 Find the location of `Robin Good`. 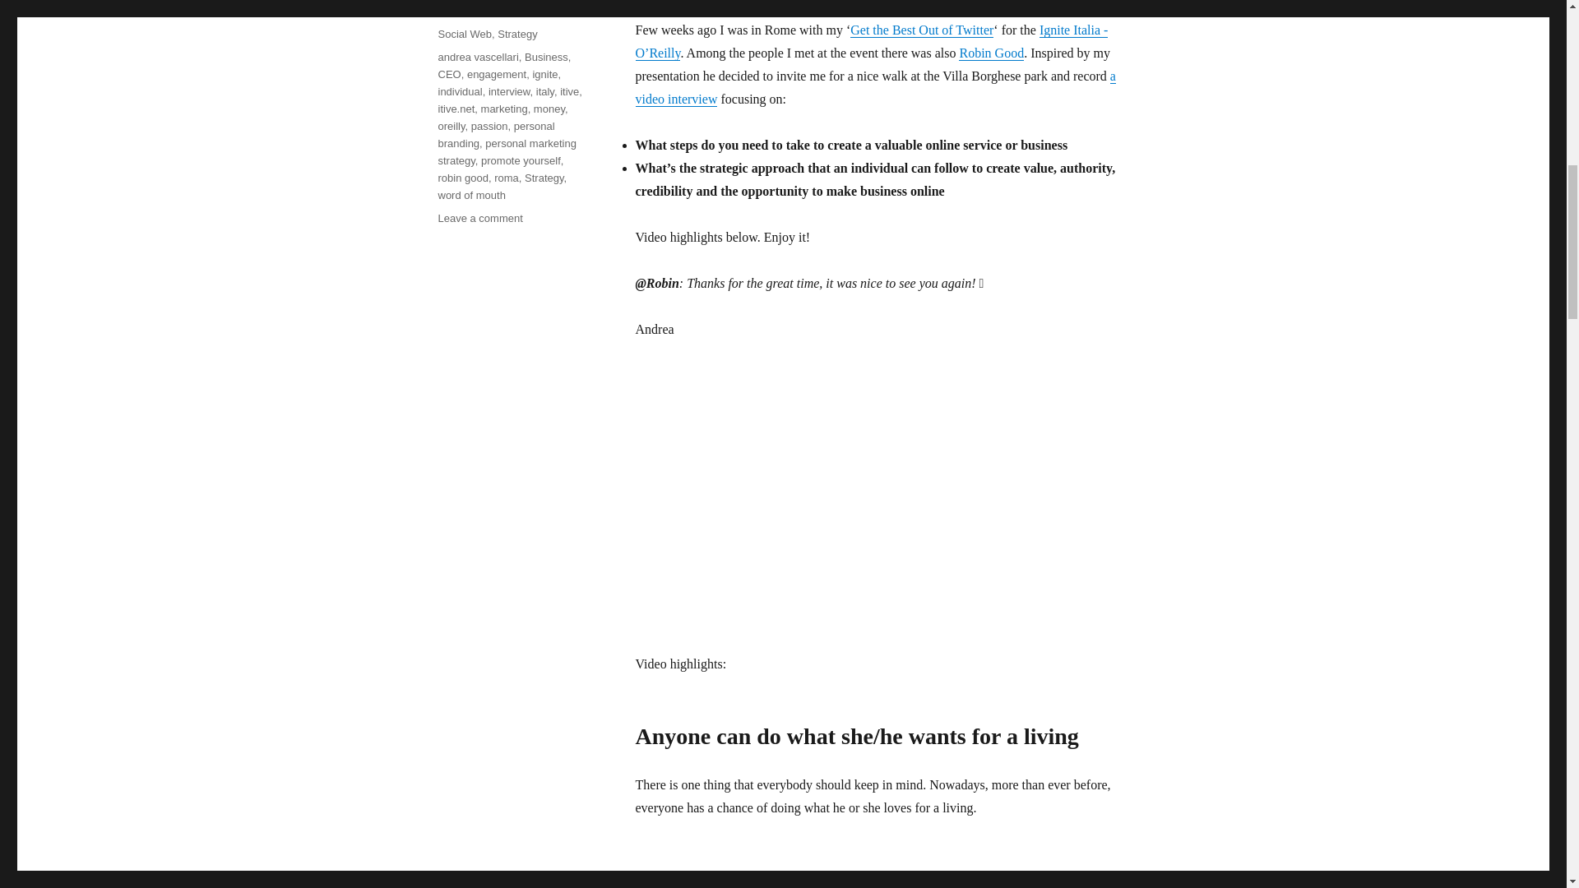

Robin Good is located at coordinates (990, 53).